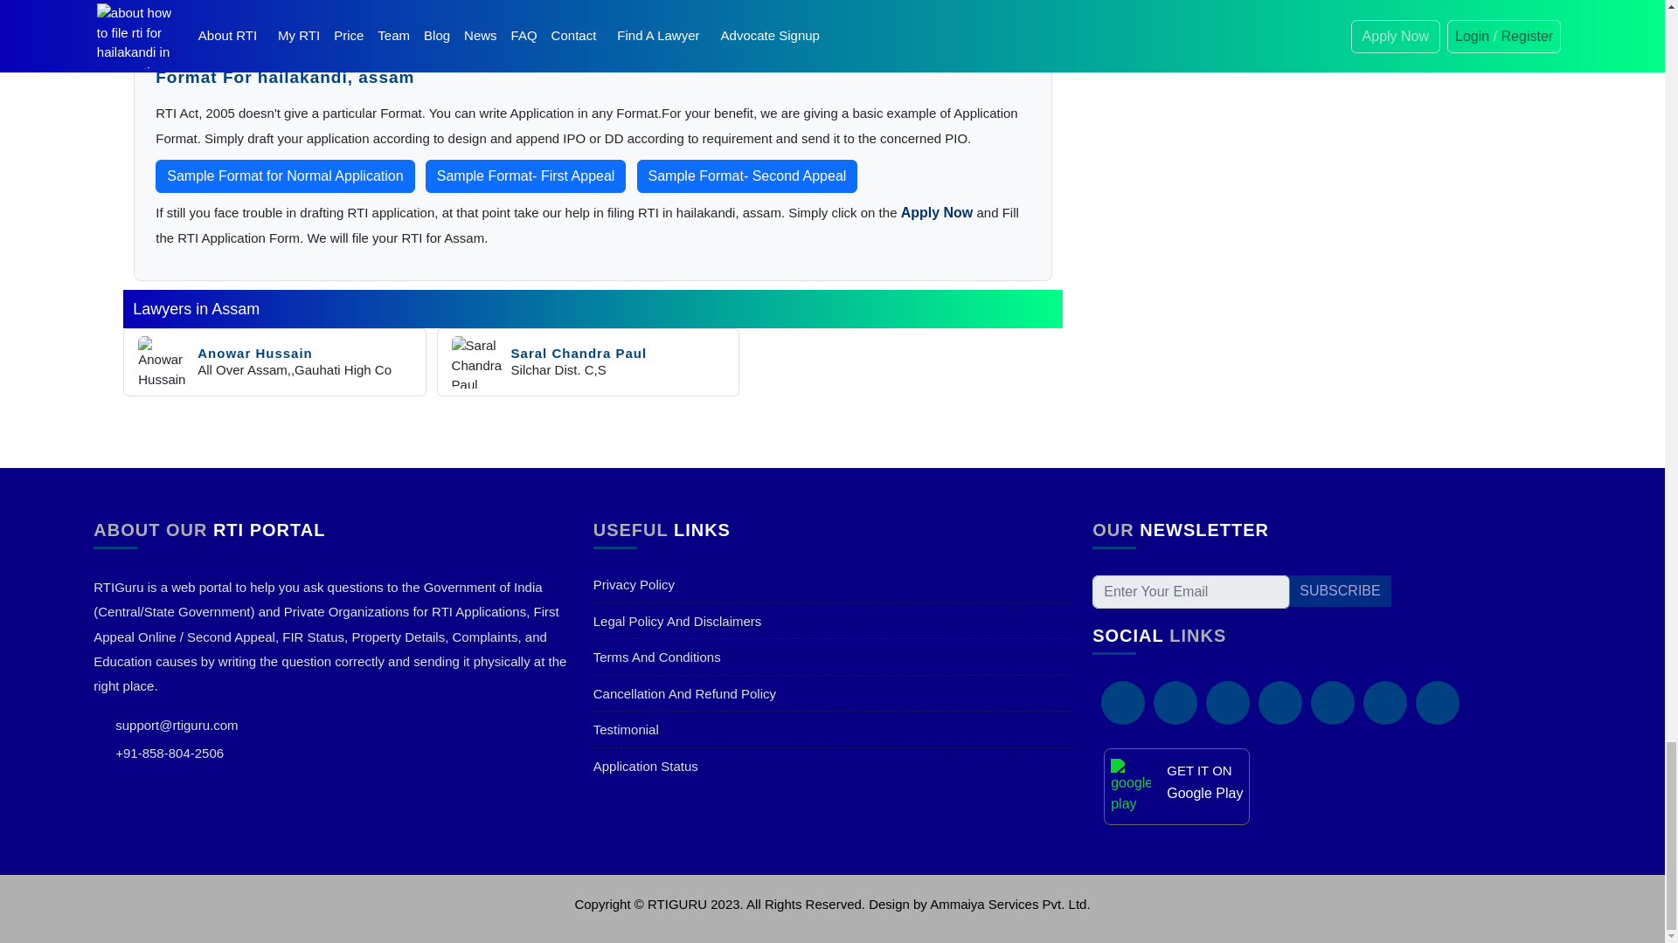 The image size is (1678, 943). I want to click on linkedin, so click(1175, 702).